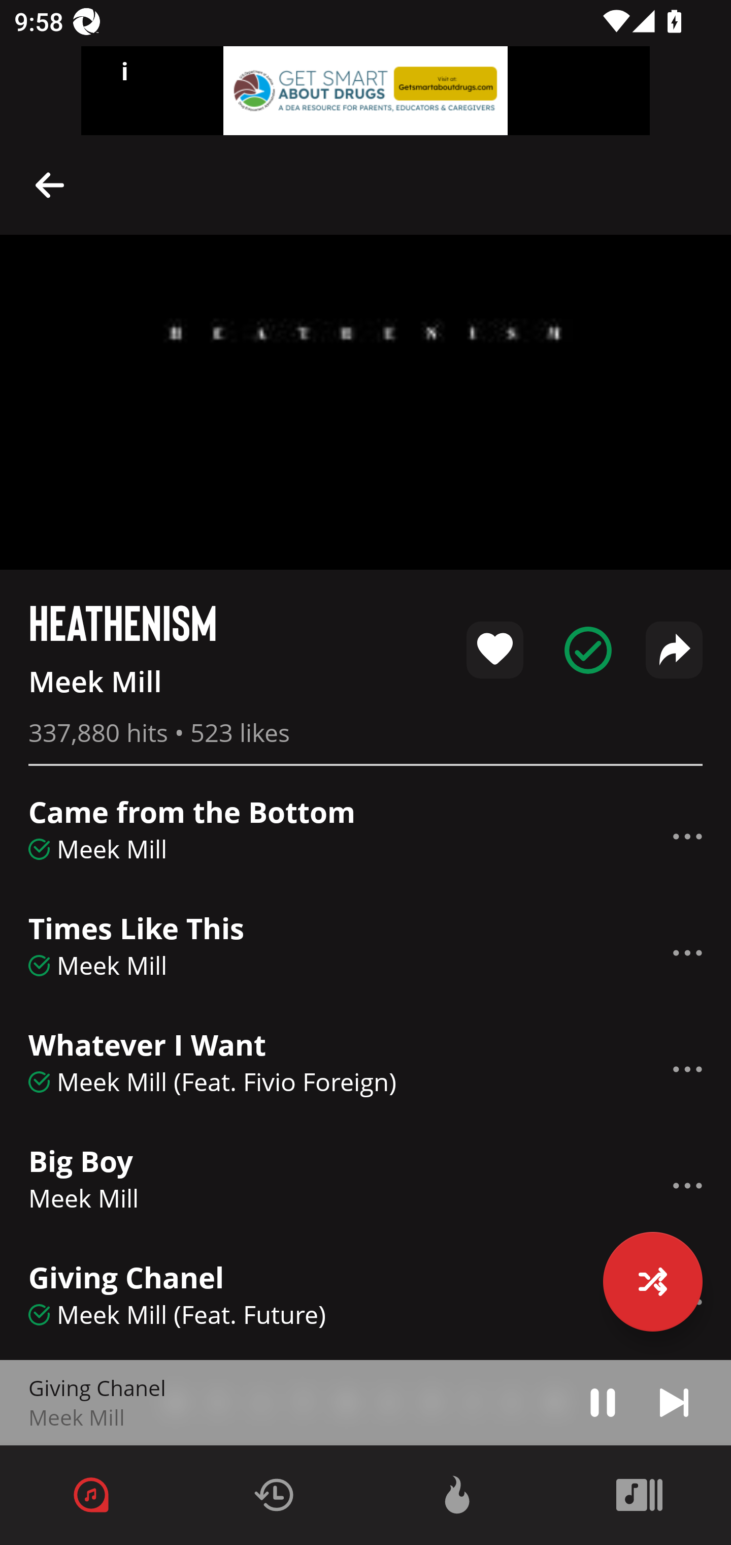  What do you see at coordinates (365, 1403) in the screenshot?
I see `Giving Chanel Meek Mill Description Description` at bounding box center [365, 1403].